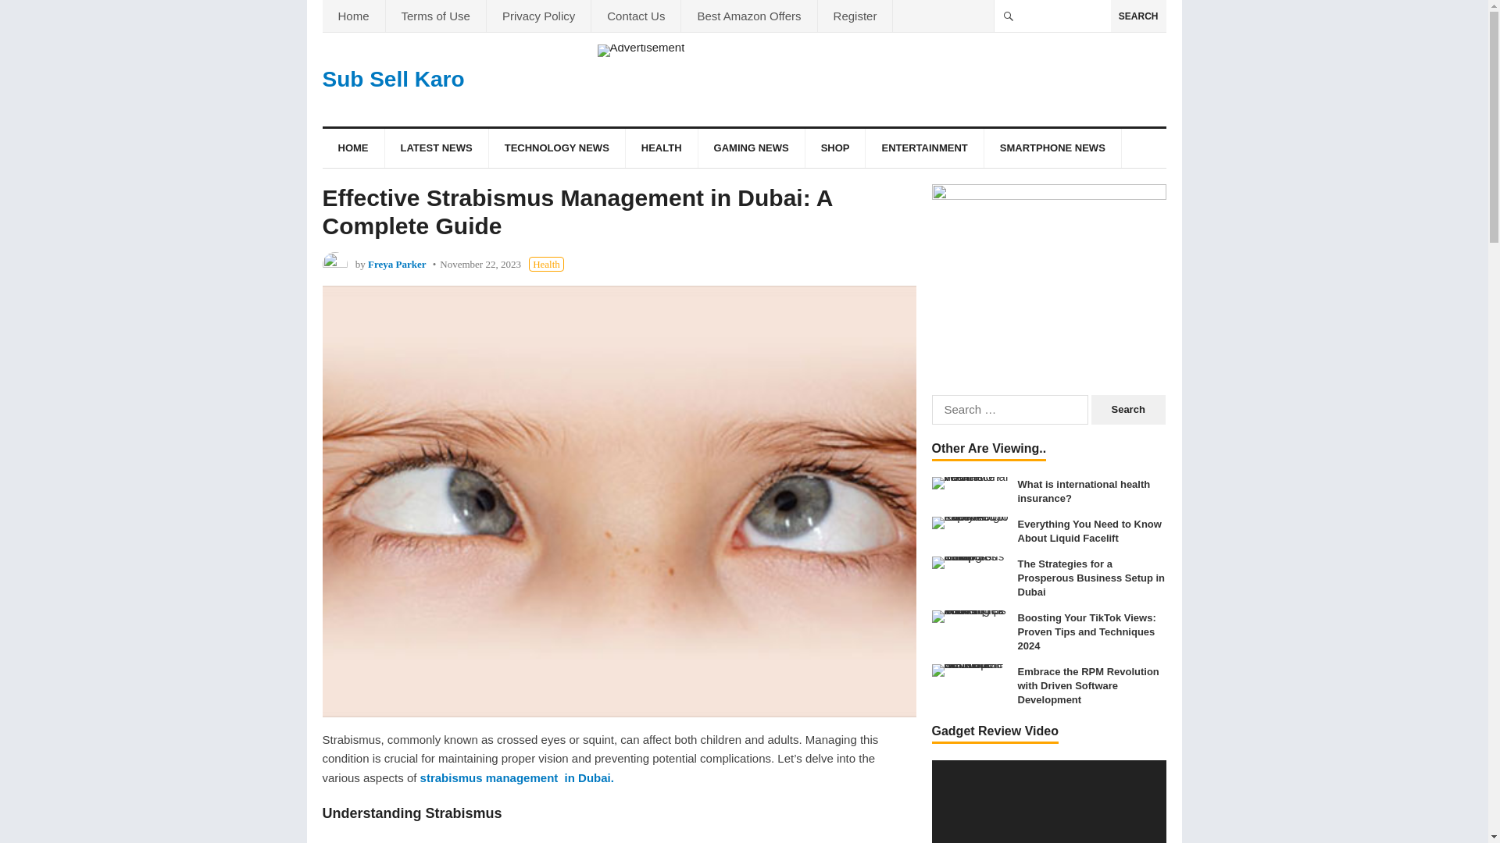  What do you see at coordinates (397, 264) in the screenshot?
I see `Posts by Freya Parker` at bounding box center [397, 264].